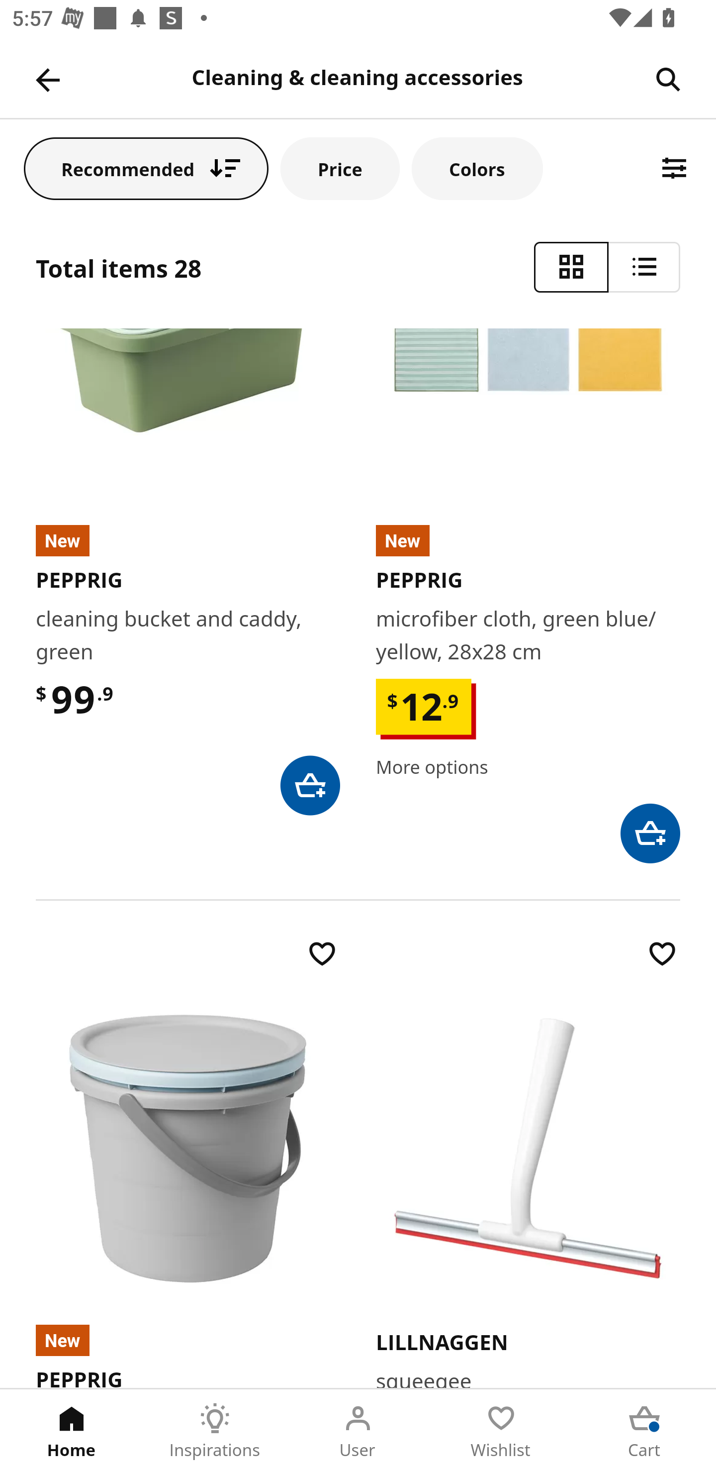 Image resolution: width=716 pixels, height=1473 pixels. What do you see at coordinates (146, 168) in the screenshot?
I see `Recommended` at bounding box center [146, 168].